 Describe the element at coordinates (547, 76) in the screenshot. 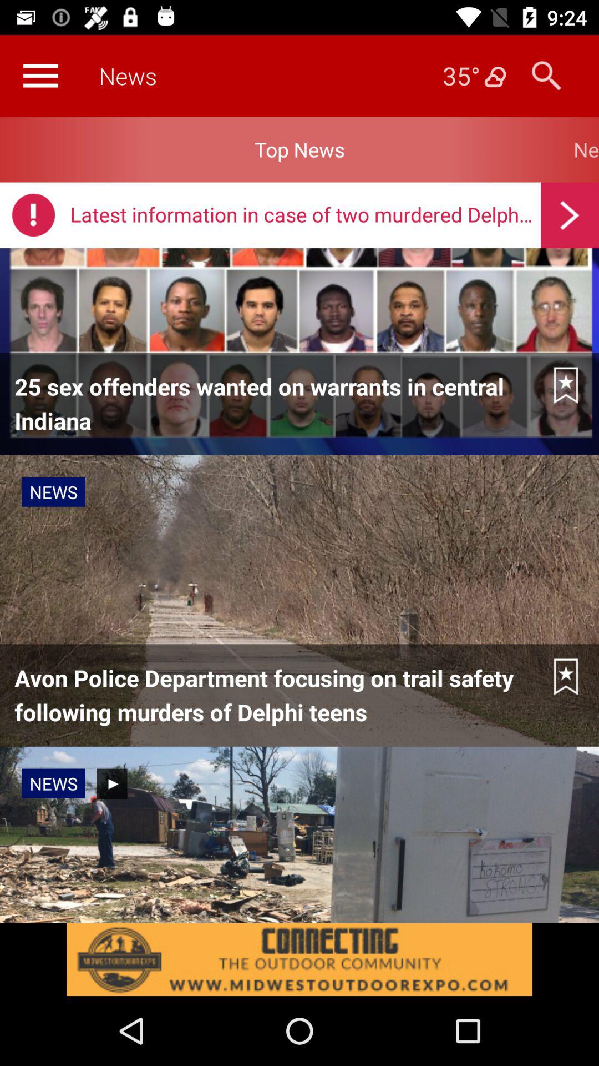

I see `search button` at that location.